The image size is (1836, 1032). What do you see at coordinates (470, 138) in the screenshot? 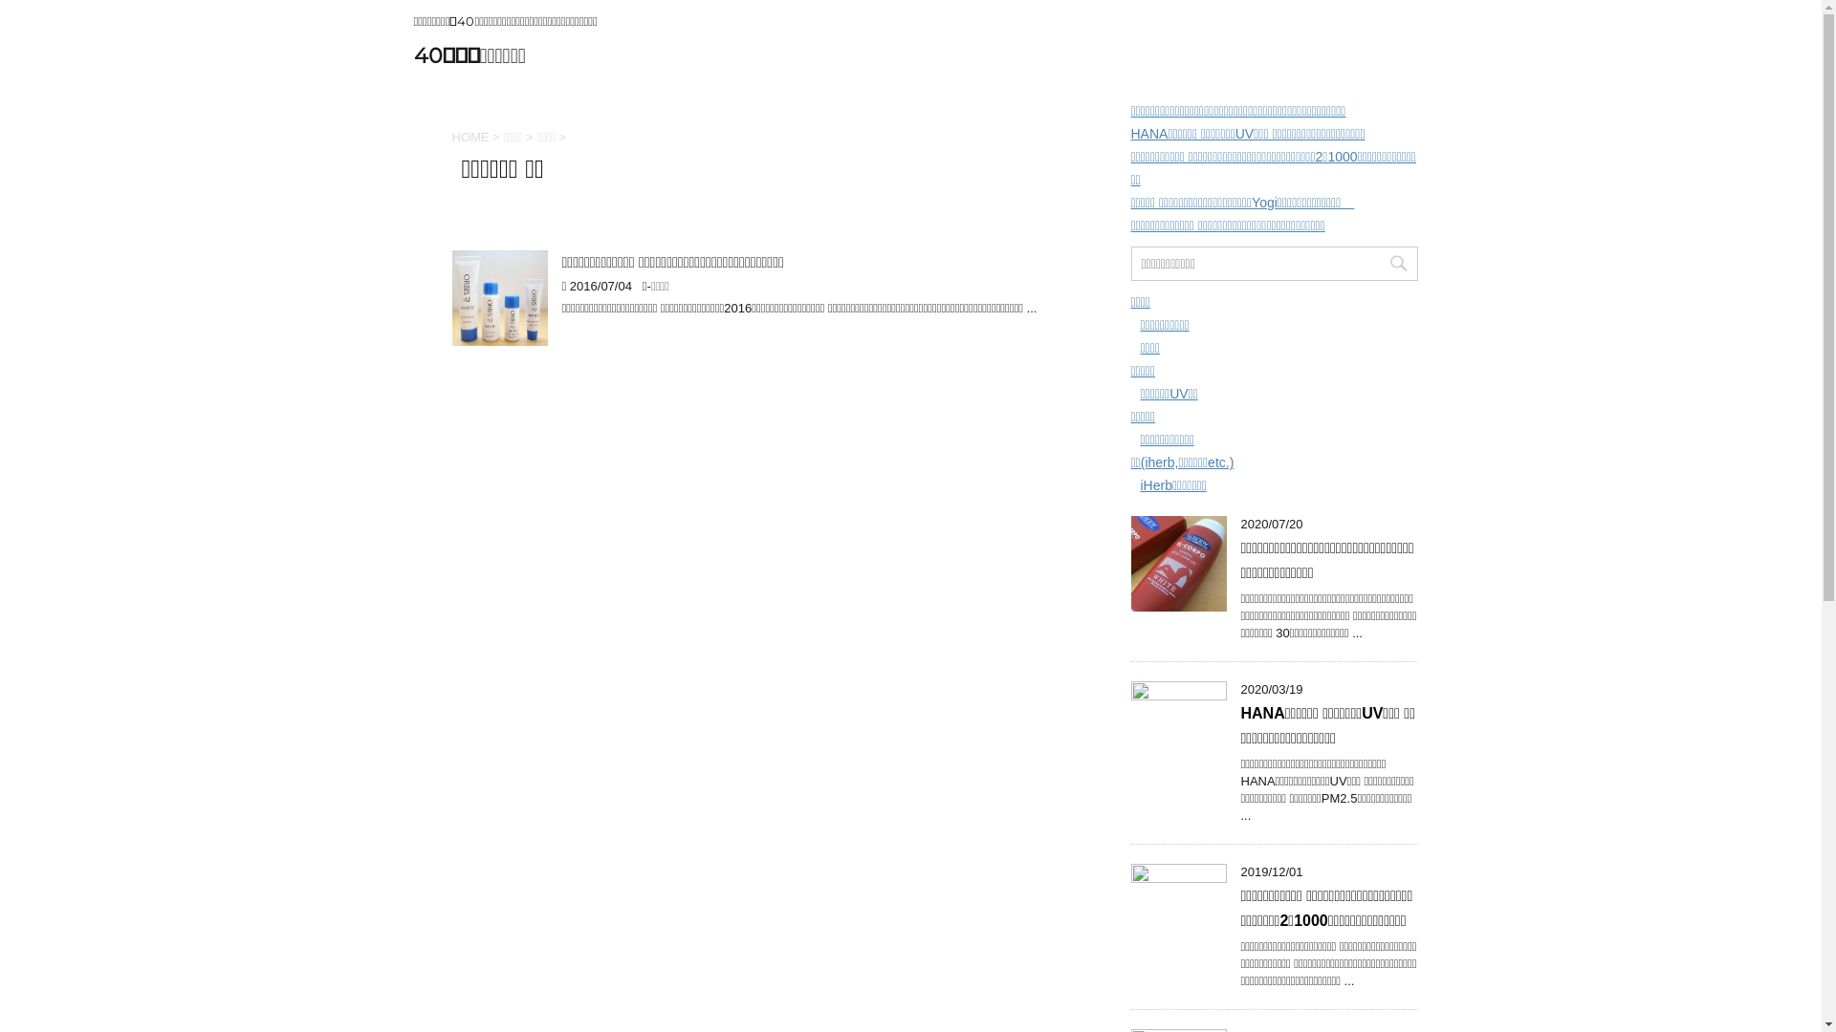
I see `HOME` at bounding box center [470, 138].